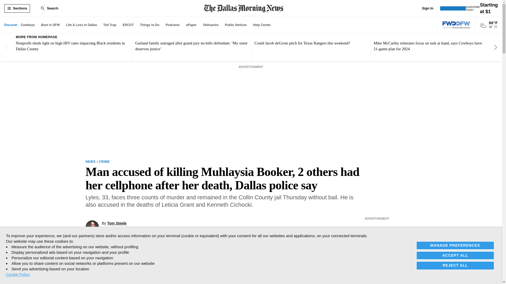  I want to click on REJECT ALL, so click(455, 265).